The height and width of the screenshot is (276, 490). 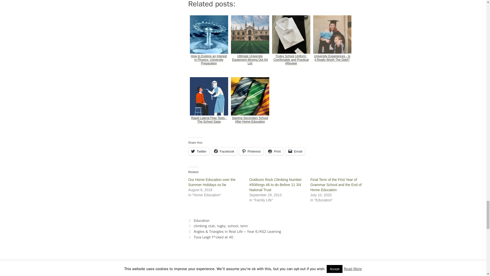 What do you see at coordinates (275, 151) in the screenshot?
I see `Click to print` at bounding box center [275, 151].